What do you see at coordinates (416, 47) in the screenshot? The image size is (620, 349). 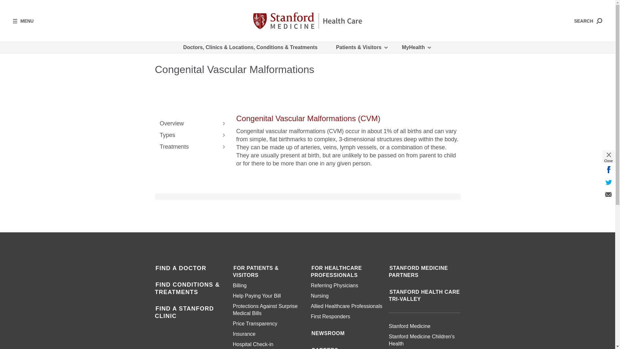 I see `MyHealth` at bounding box center [416, 47].